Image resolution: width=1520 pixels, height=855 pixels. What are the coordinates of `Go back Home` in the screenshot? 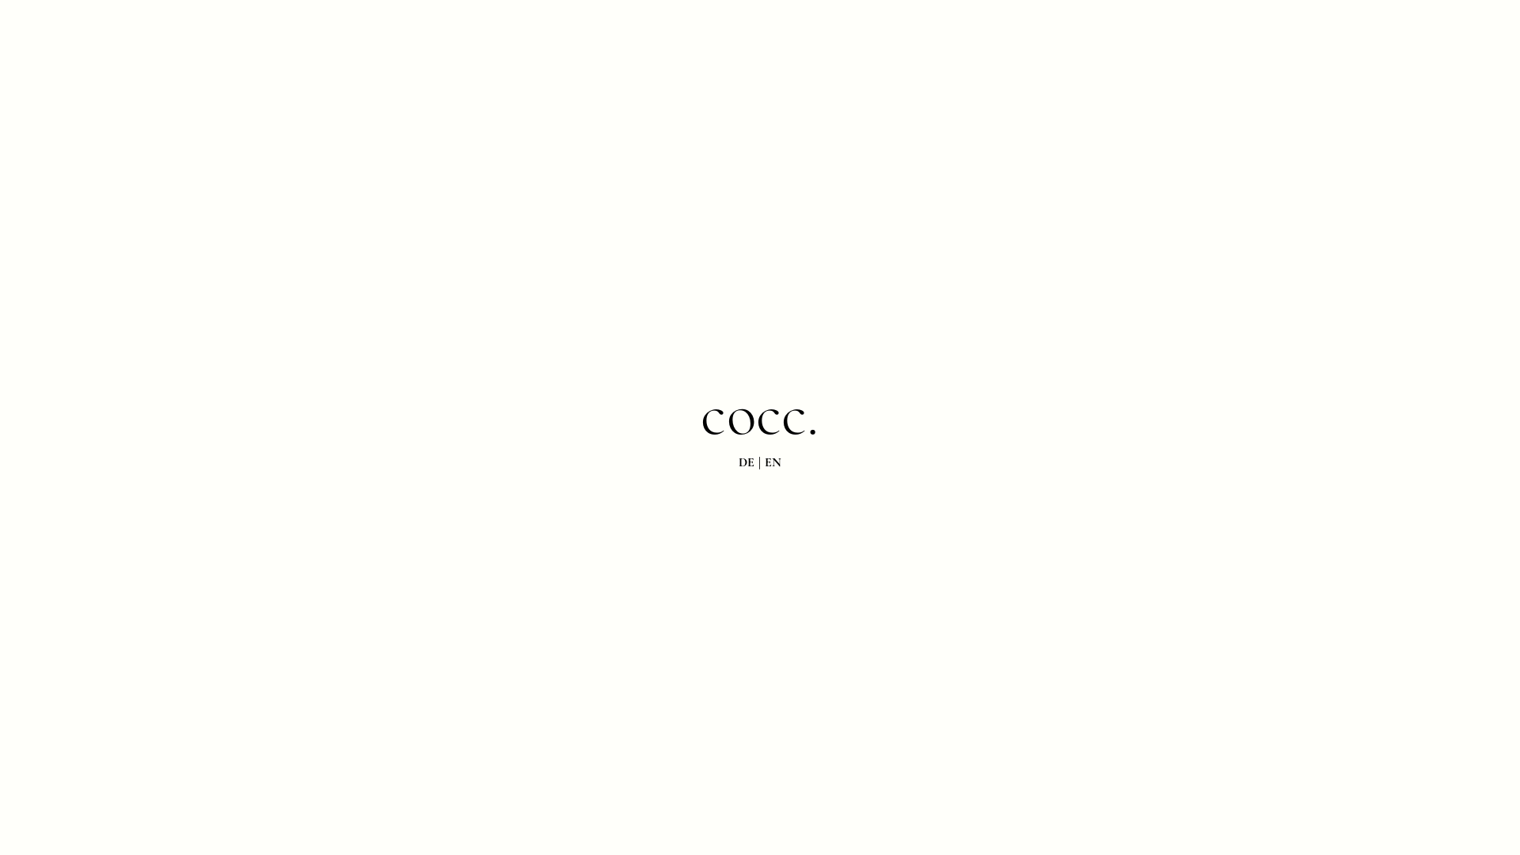 It's located at (760, 475).